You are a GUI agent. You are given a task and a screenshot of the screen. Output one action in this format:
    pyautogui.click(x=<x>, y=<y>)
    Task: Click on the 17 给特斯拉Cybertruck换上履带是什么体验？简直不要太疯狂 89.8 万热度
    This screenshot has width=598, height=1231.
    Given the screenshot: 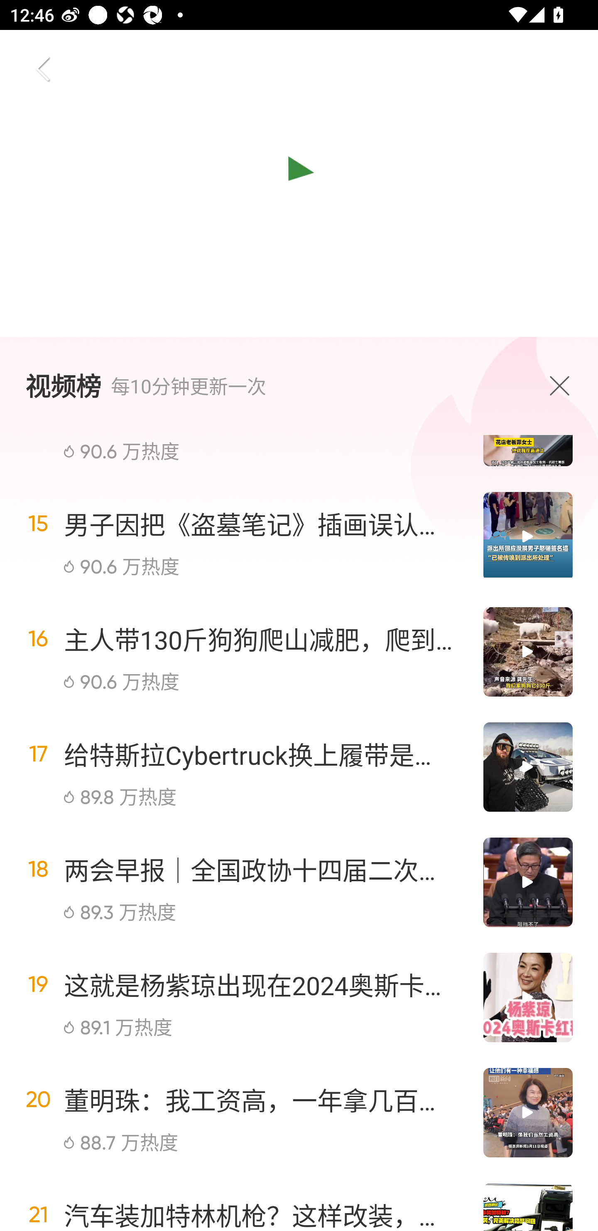 What is the action you would take?
    pyautogui.click(x=299, y=767)
    